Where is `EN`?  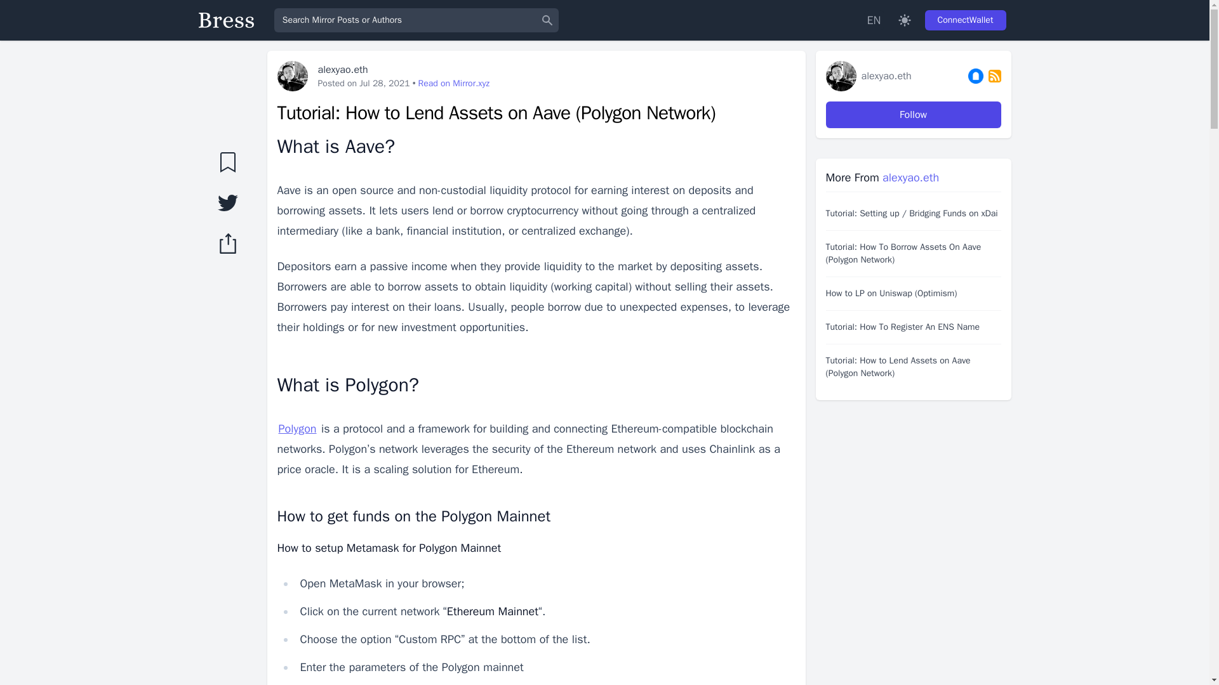
EN is located at coordinates (874, 20).